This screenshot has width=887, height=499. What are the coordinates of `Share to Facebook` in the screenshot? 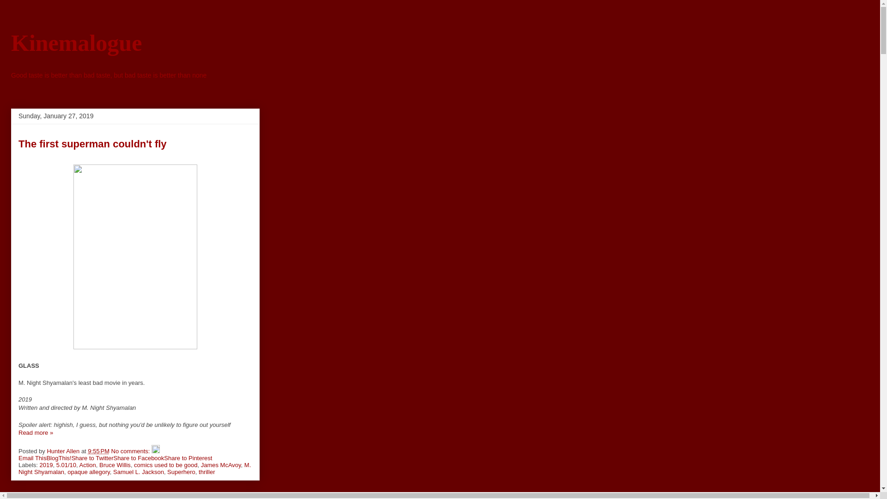 It's located at (139, 458).